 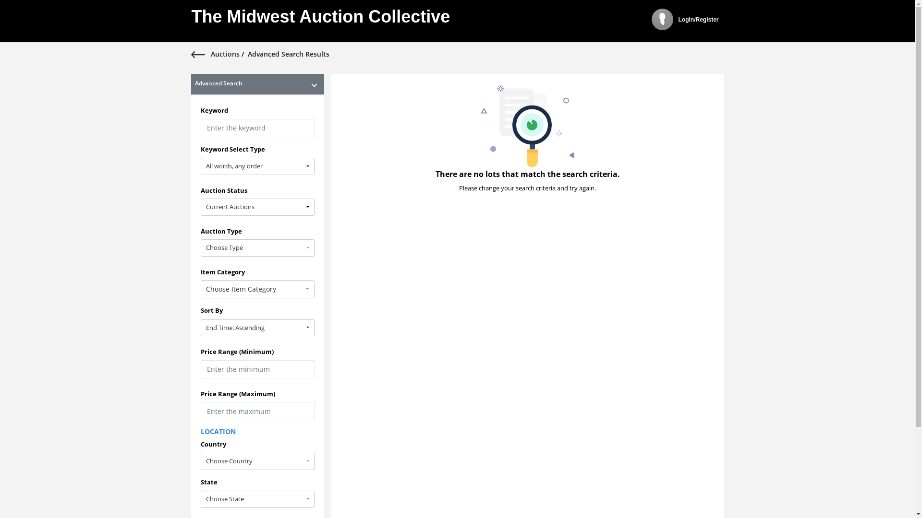 What do you see at coordinates (226, 54) in the screenshot?
I see `Auctions` at bounding box center [226, 54].